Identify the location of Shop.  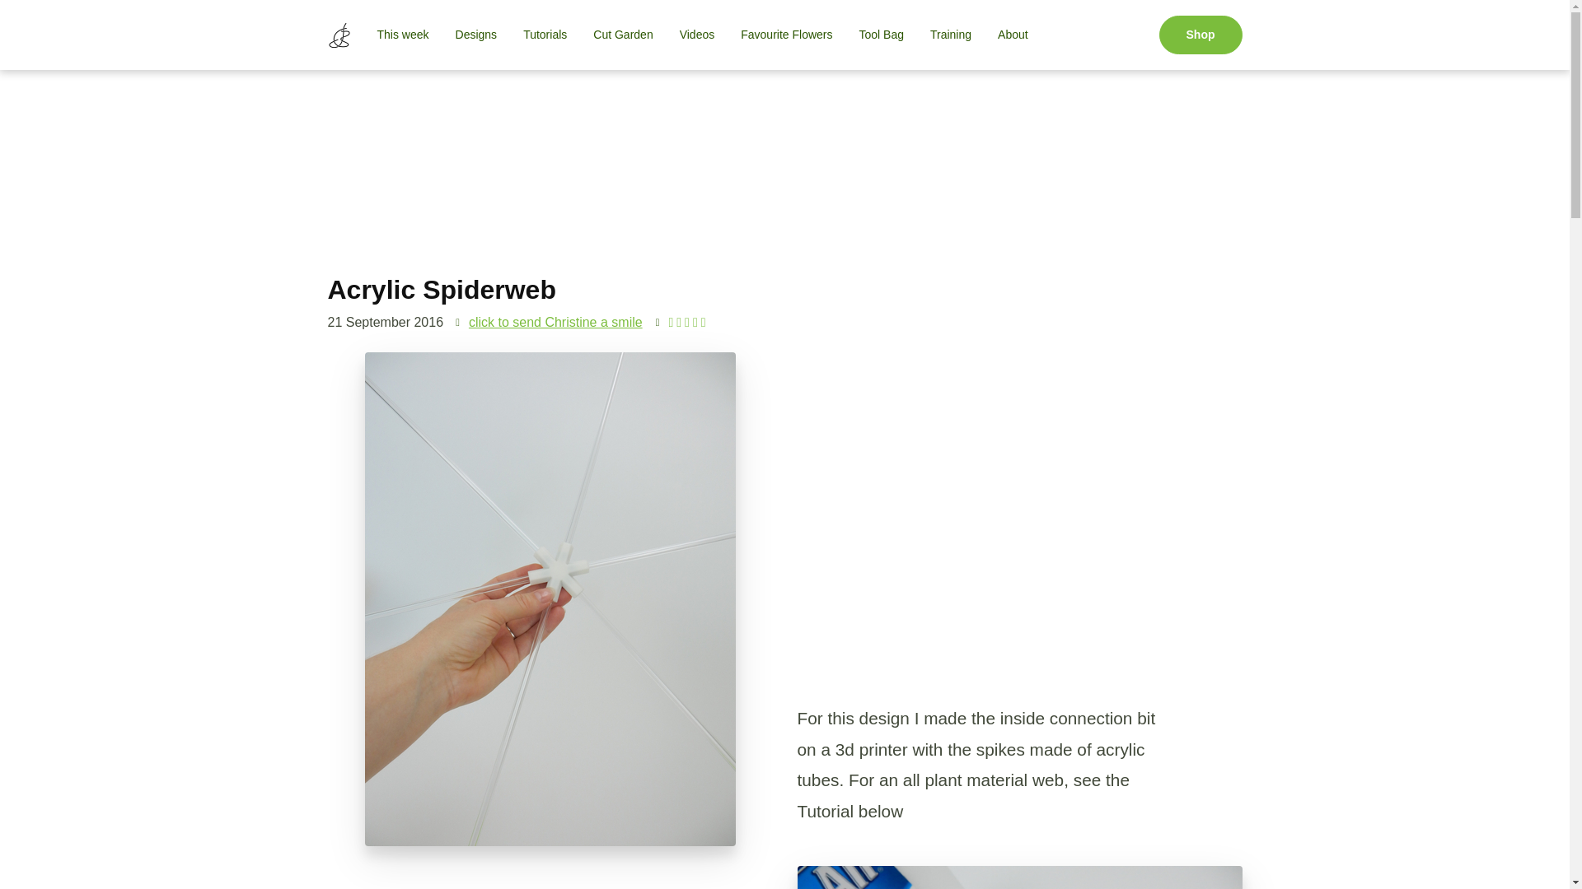
(1200, 35).